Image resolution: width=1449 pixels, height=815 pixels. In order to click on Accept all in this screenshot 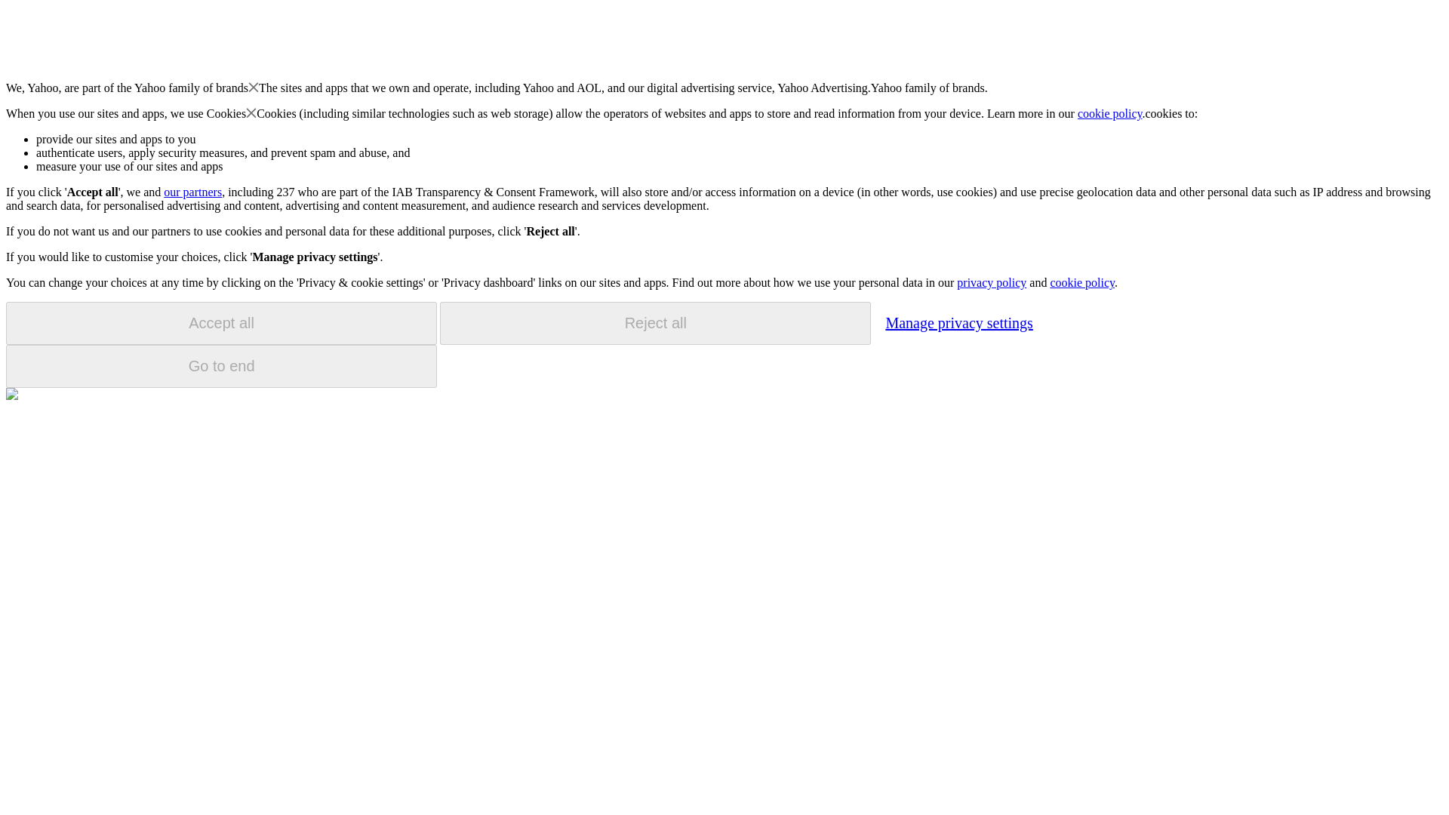, I will do `click(221, 323)`.